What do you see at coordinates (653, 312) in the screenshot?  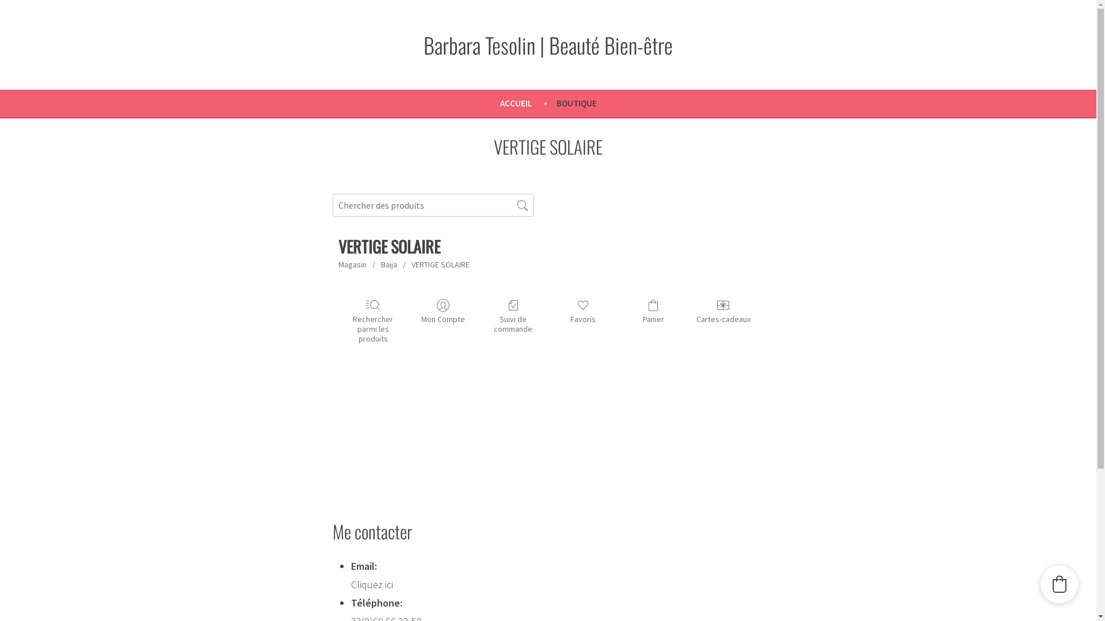 I see `Panier` at bounding box center [653, 312].